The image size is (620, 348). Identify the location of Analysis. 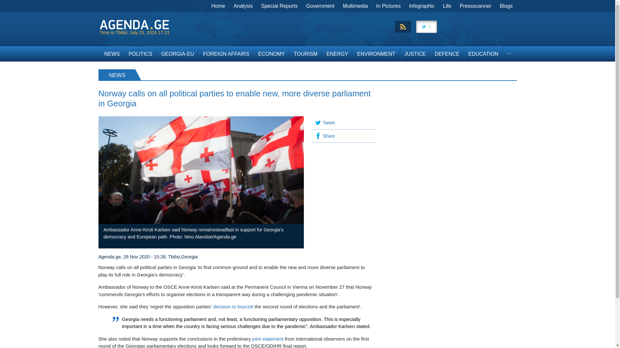
(243, 6).